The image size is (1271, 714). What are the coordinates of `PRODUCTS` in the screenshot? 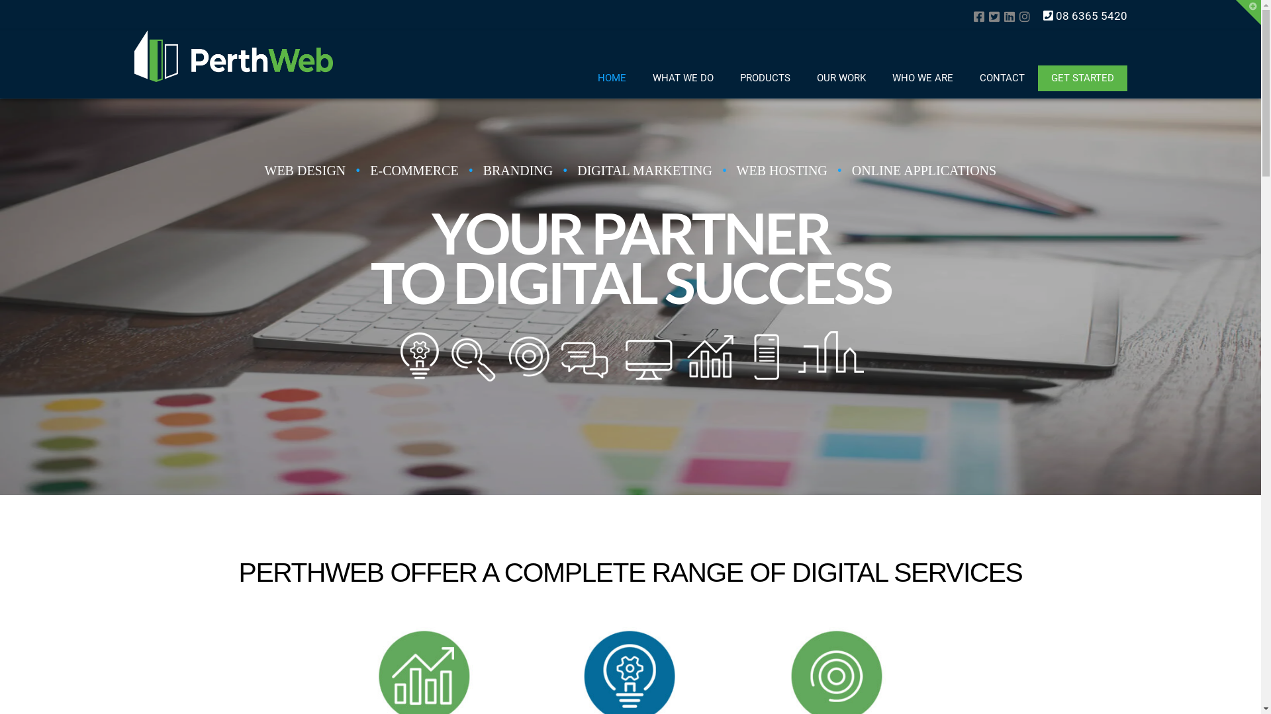 It's located at (765, 78).